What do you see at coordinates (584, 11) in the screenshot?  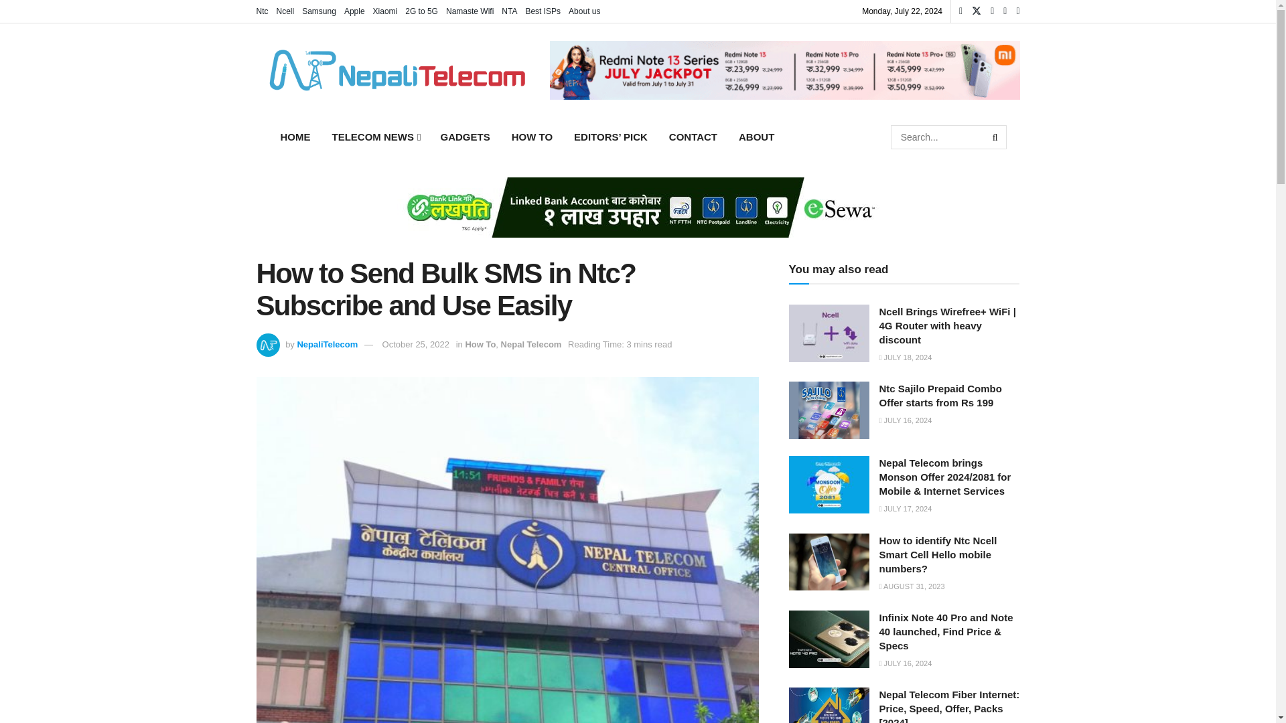 I see `About us` at bounding box center [584, 11].